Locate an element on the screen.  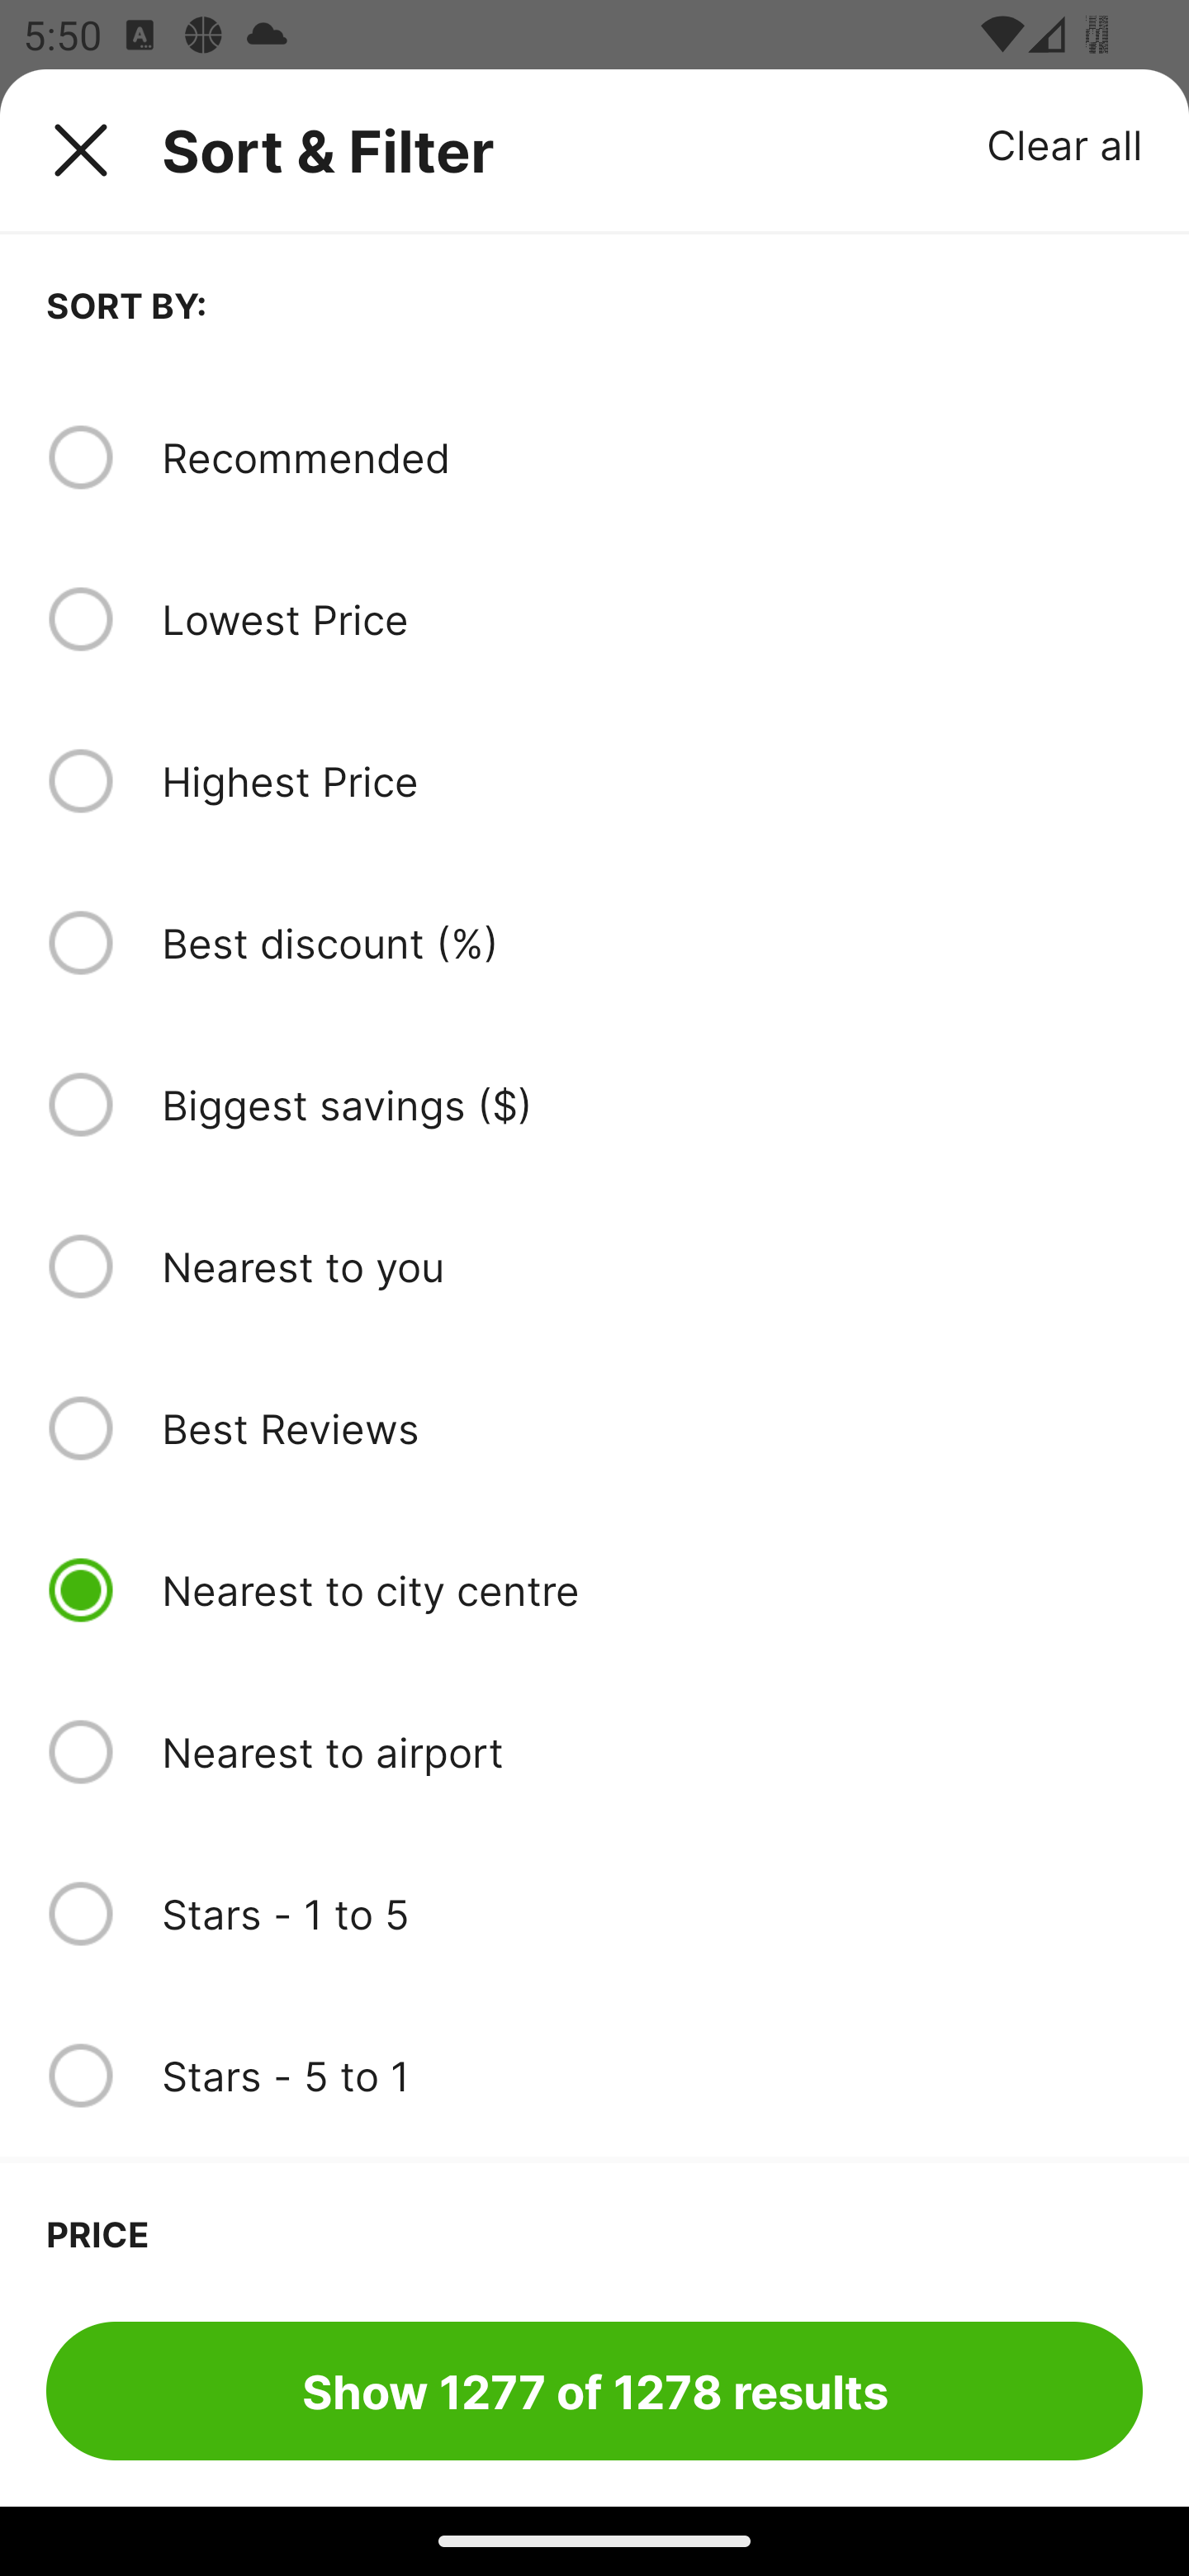
Stars - 1 to 5 is located at coordinates (651, 1914).